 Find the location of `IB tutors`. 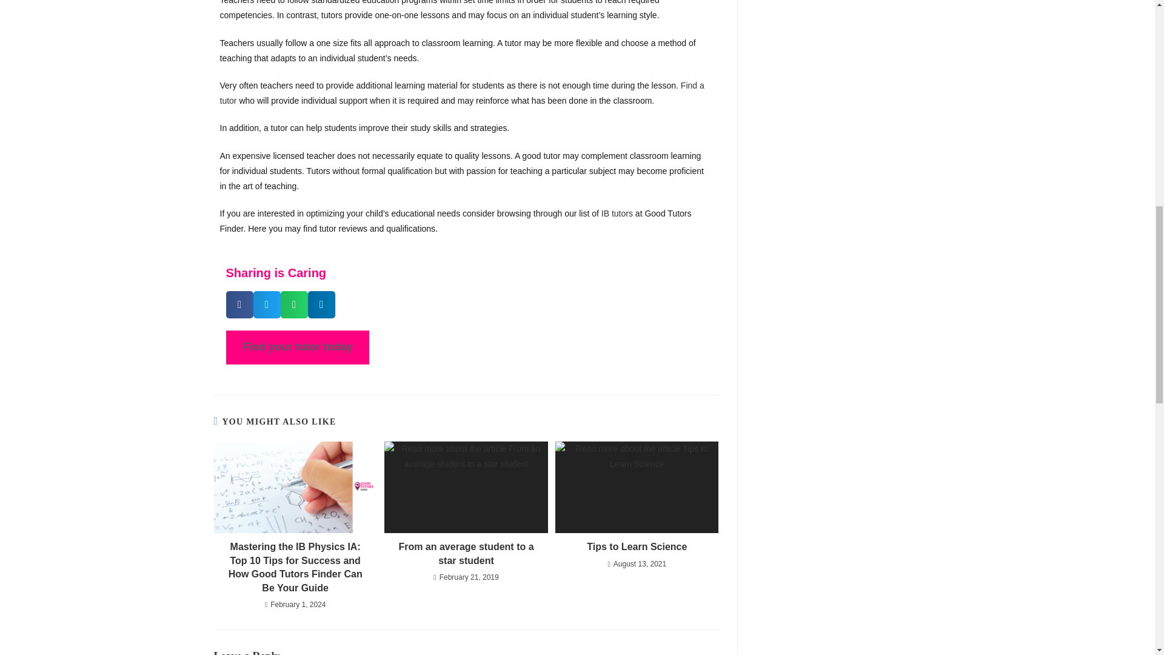

IB tutors is located at coordinates (617, 213).